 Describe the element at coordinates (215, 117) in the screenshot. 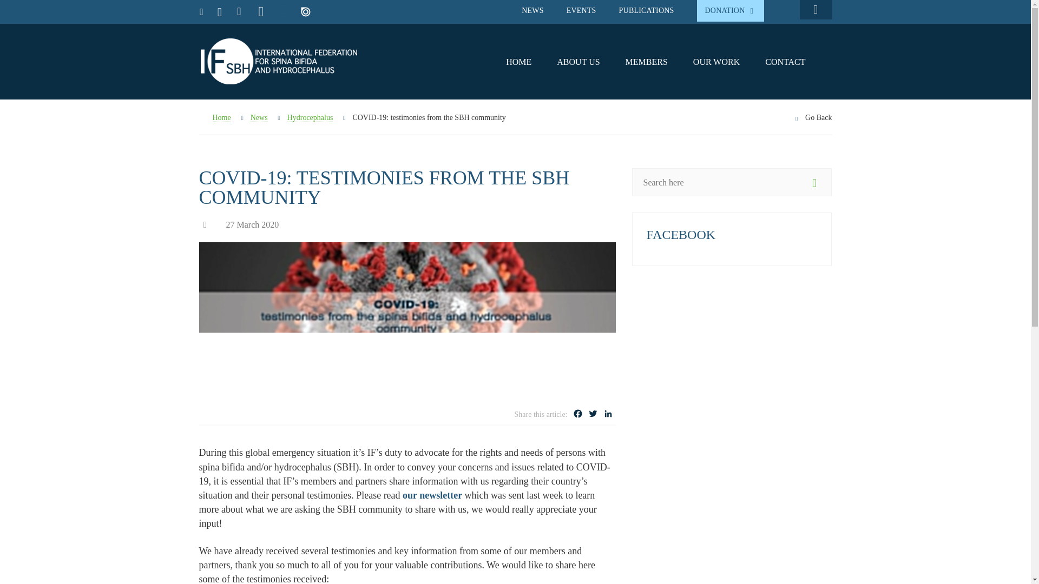

I see `Go to Home.` at that location.